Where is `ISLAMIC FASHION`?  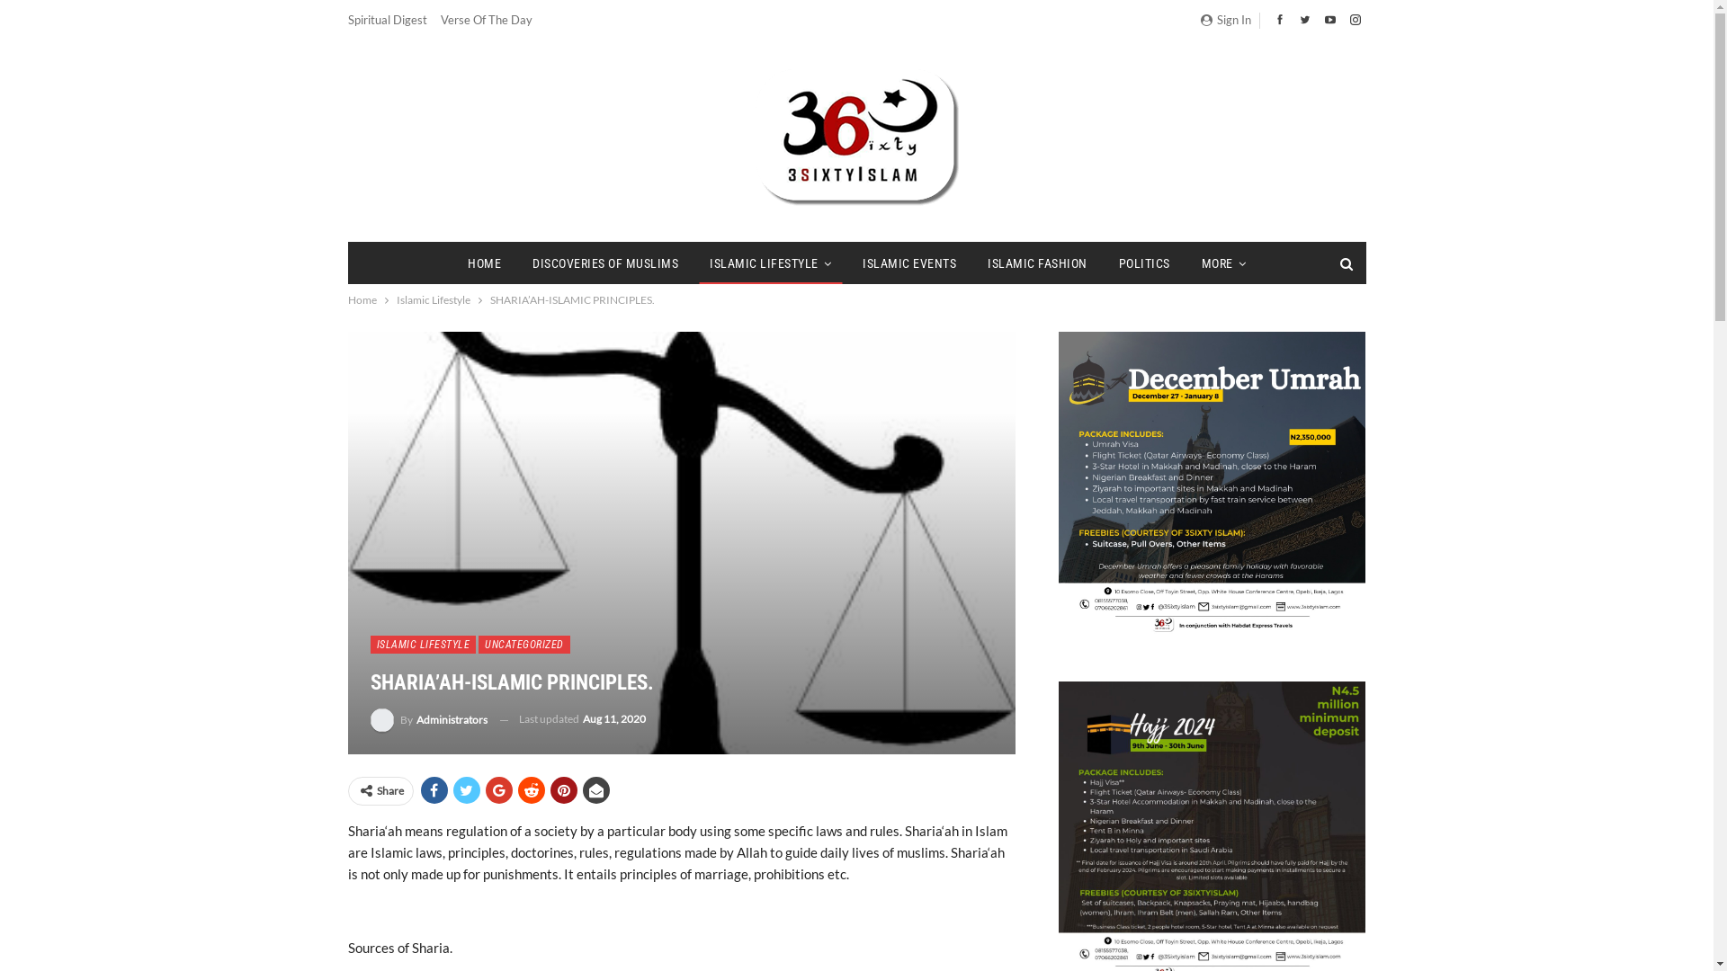
ISLAMIC FASHION is located at coordinates (1038, 263).